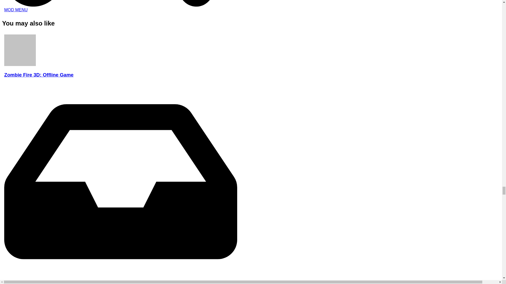 The image size is (506, 284). I want to click on Roblox, so click(121, 7).